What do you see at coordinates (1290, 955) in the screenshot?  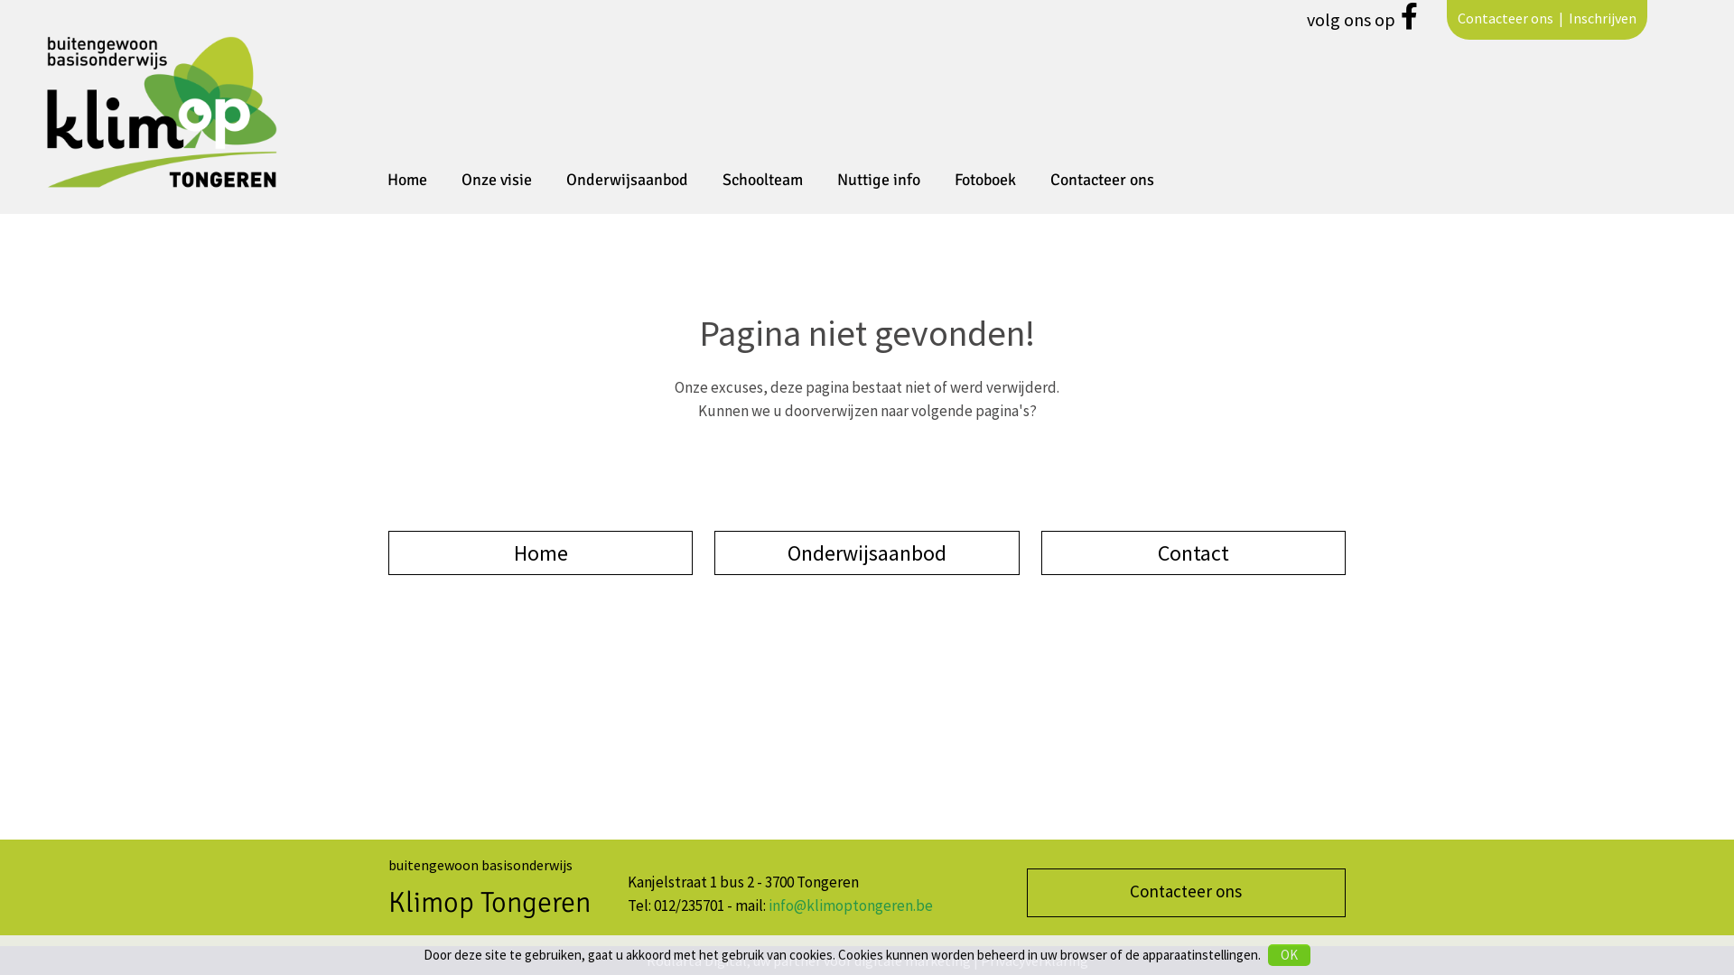 I see `OK` at bounding box center [1290, 955].